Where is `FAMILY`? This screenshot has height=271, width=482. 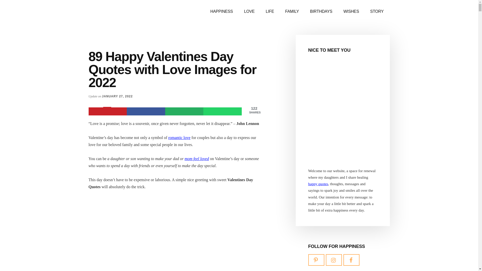 FAMILY is located at coordinates (292, 12).